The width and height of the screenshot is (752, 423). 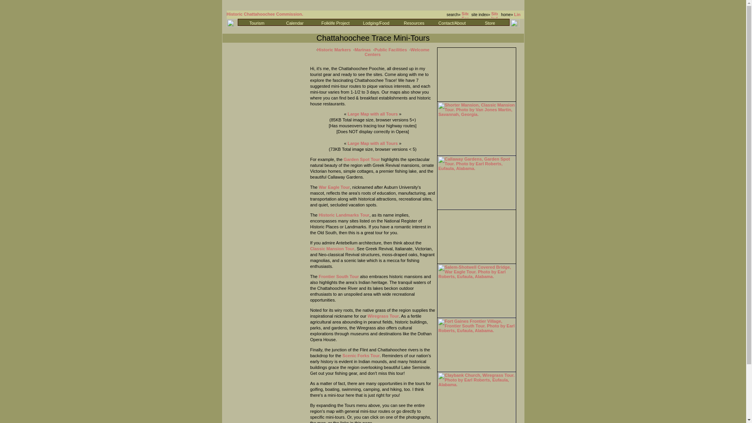 I want to click on Frontier South Tour, so click(x=338, y=276).